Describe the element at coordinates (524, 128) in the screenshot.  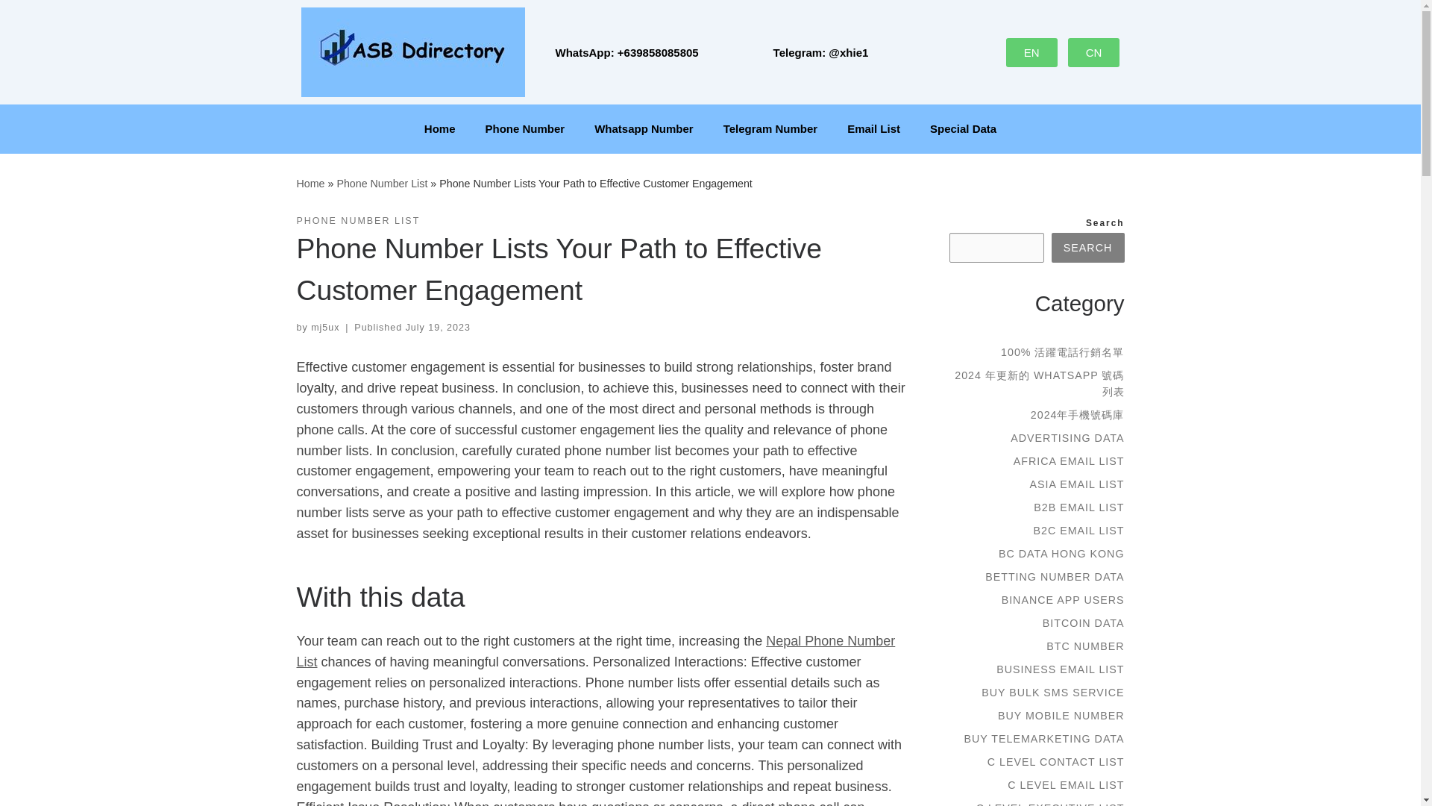
I see `Phone Number` at that location.